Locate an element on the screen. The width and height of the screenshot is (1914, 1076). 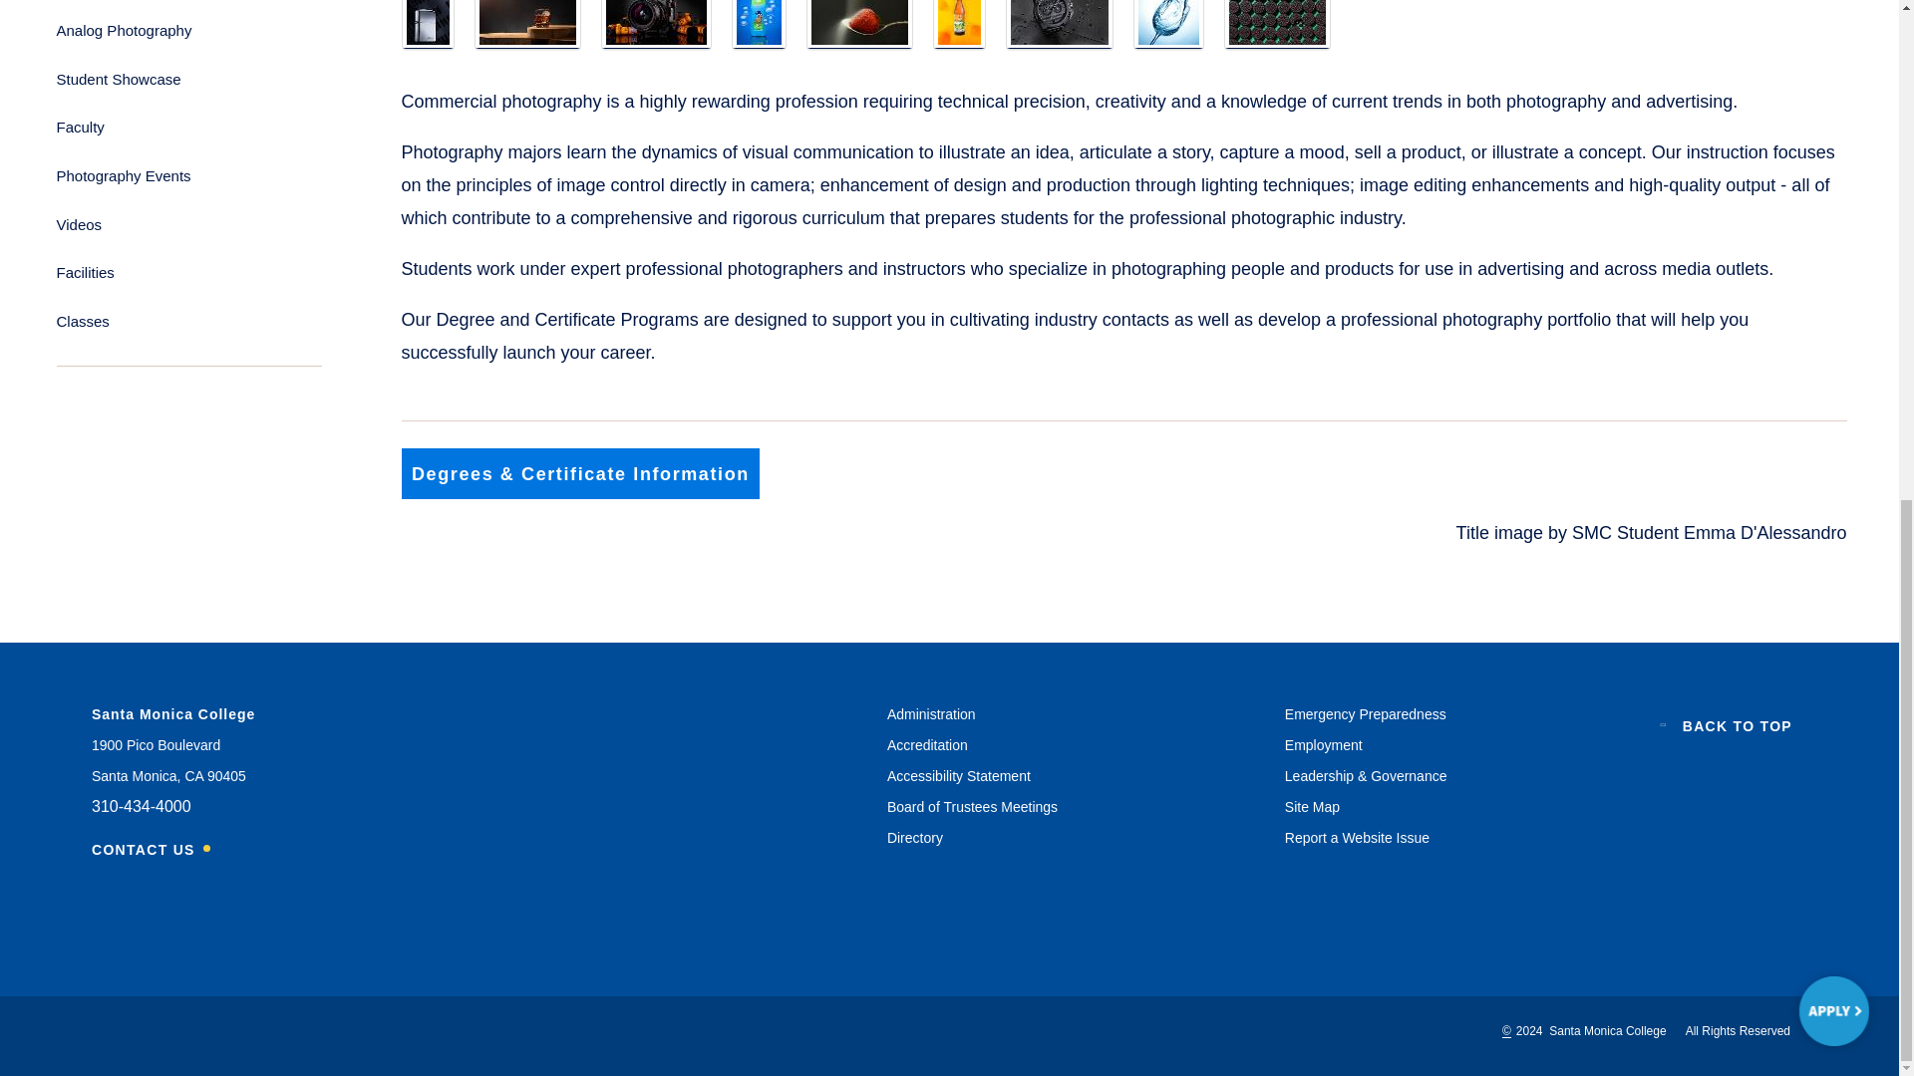
Commercial Studio Photography is located at coordinates (758, 22).